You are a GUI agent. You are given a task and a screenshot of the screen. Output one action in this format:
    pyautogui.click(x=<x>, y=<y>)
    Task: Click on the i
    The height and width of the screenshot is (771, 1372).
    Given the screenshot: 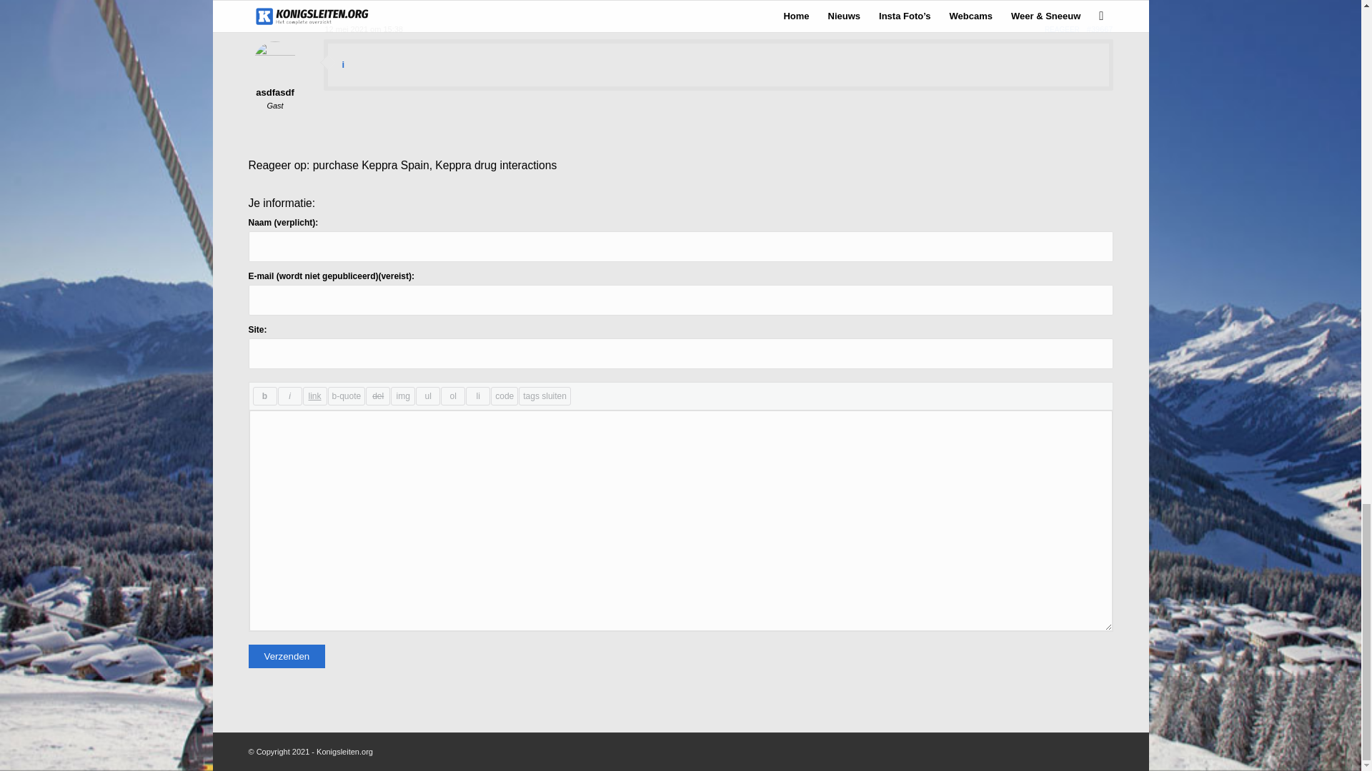 What is the action you would take?
    pyautogui.click(x=289, y=396)
    